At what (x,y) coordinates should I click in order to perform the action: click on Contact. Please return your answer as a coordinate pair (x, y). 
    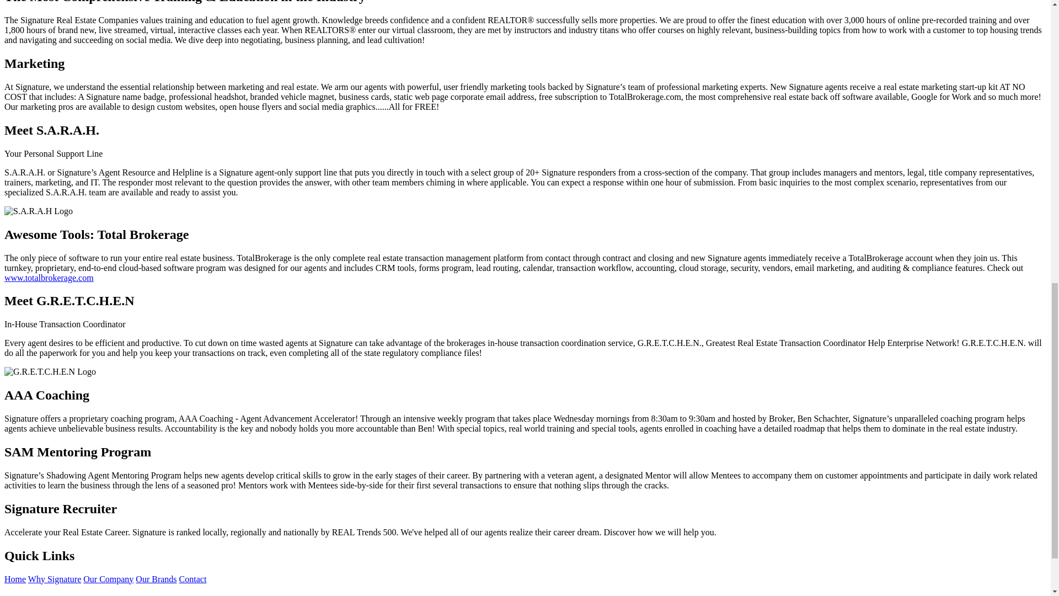
    Looking at the image, I should click on (192, 579).